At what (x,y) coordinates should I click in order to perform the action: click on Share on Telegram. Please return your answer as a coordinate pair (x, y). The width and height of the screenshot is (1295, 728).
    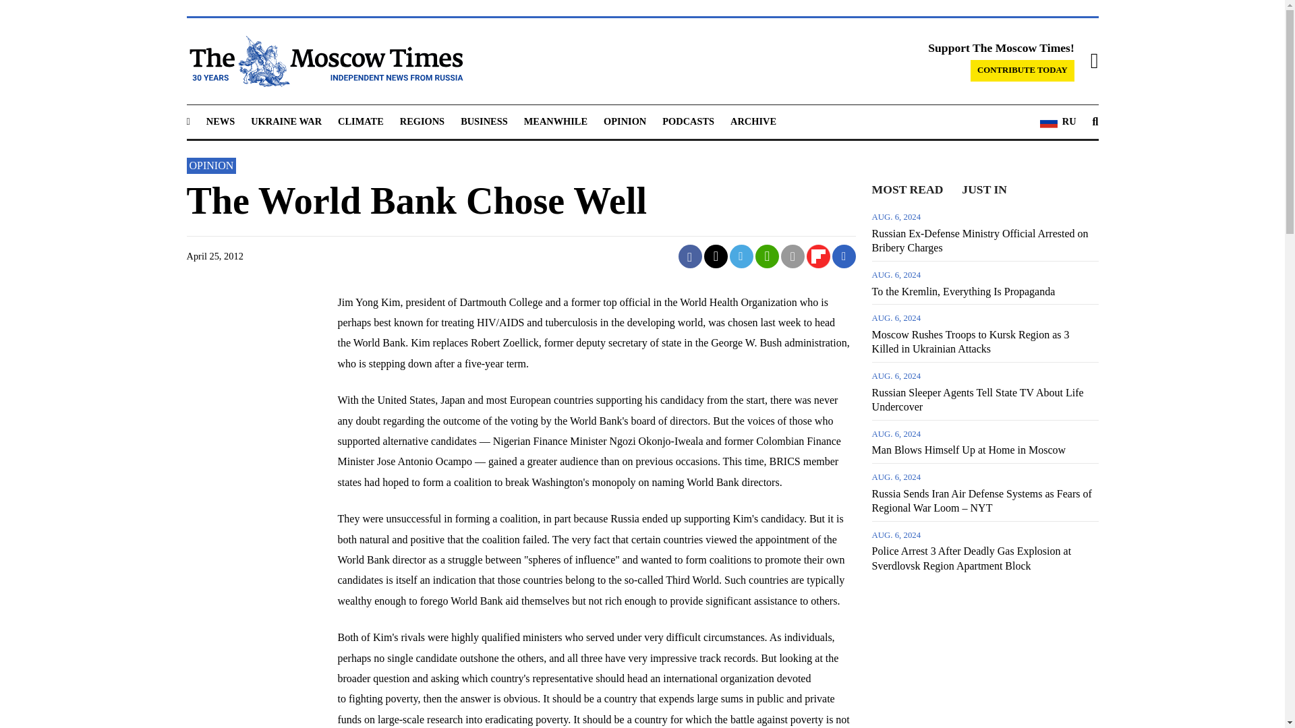
    Looking at the image, I should click on (742, 256).